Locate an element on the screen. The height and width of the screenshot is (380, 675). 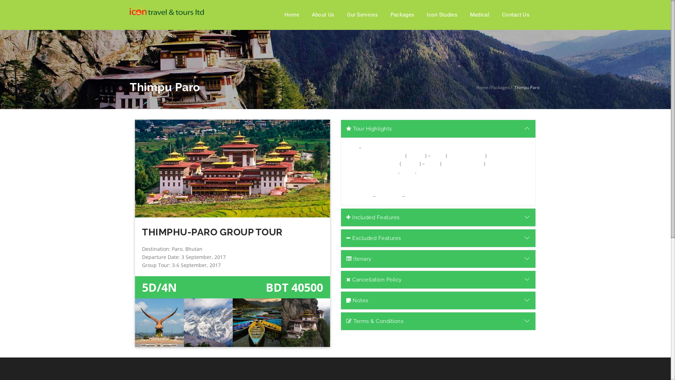
Tour Highlights is located at coordinates (438, 129).